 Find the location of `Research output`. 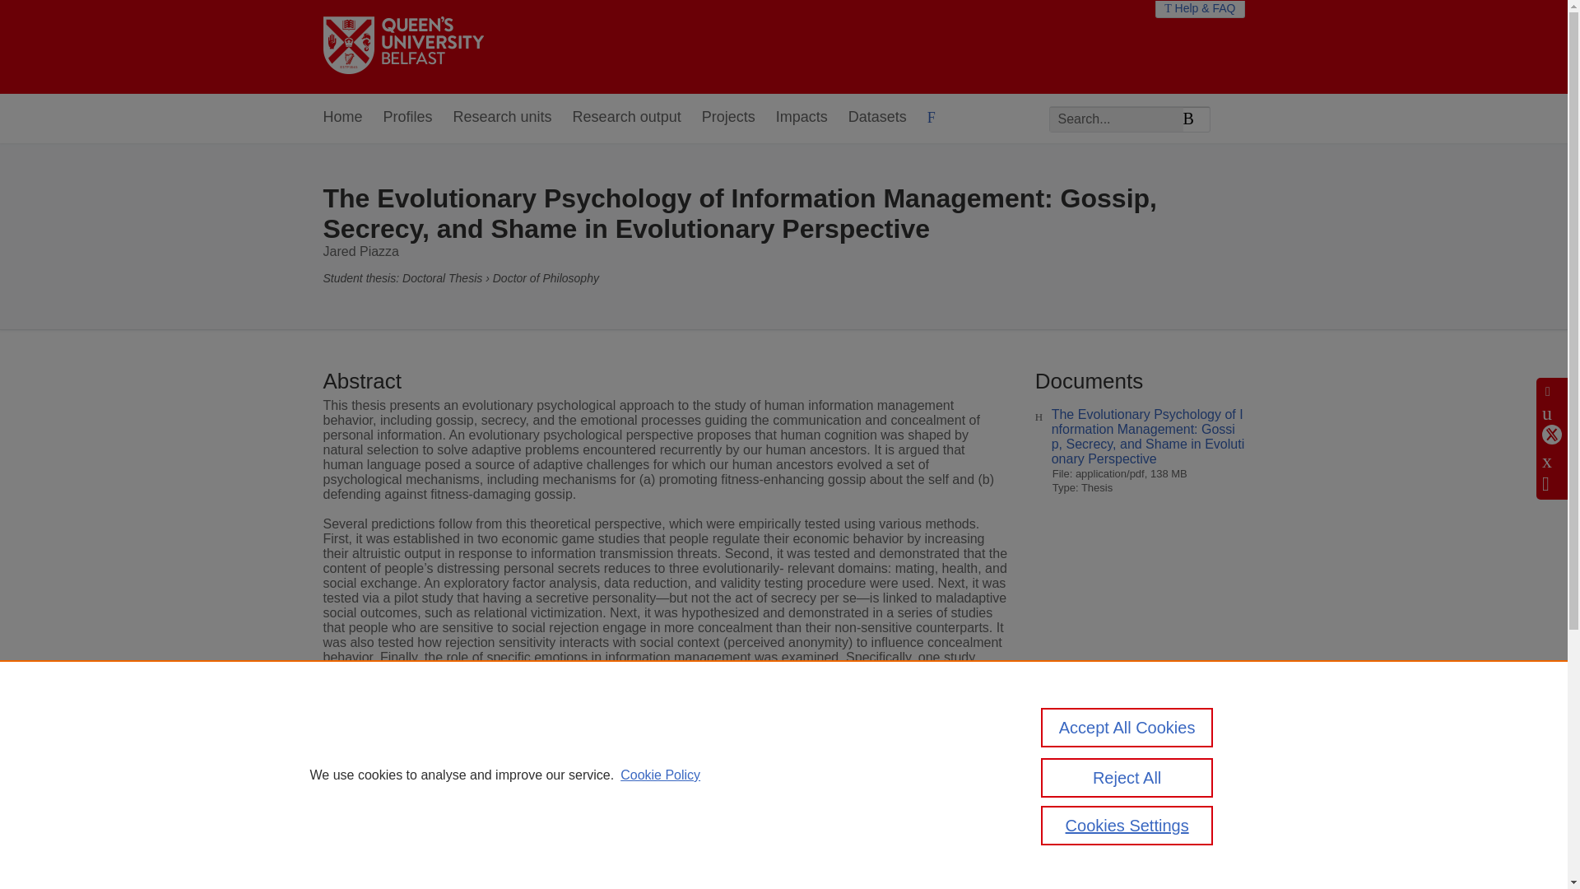

Research output is located at coordinates (626, 118).